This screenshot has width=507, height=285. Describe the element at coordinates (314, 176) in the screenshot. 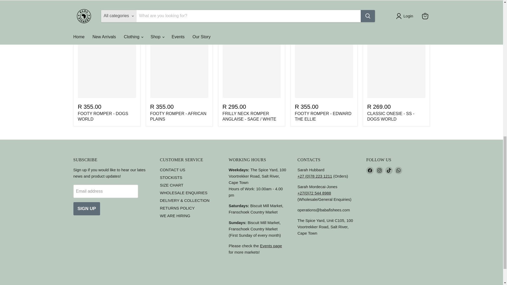

I see `tel:0782231211` at that location.